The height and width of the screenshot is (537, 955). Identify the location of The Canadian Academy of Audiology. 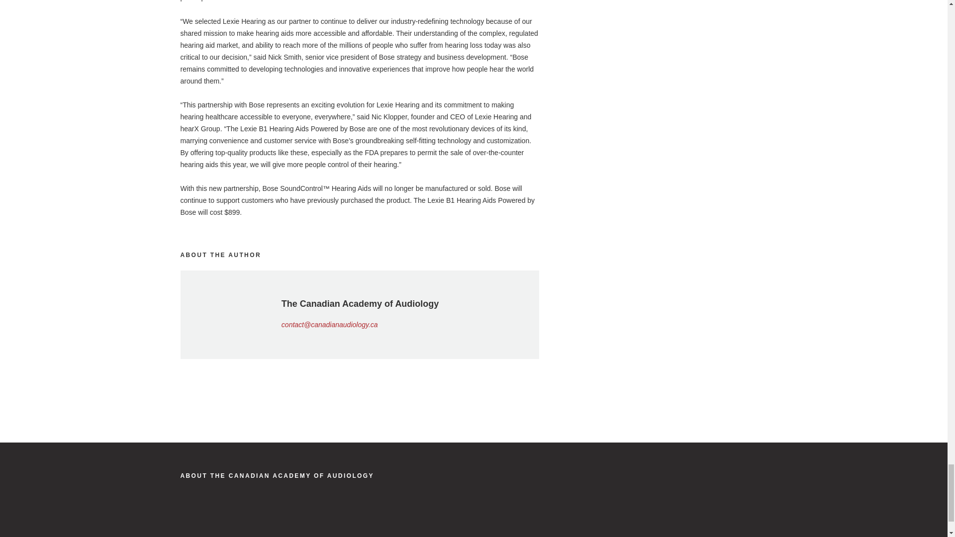
(277, 476).